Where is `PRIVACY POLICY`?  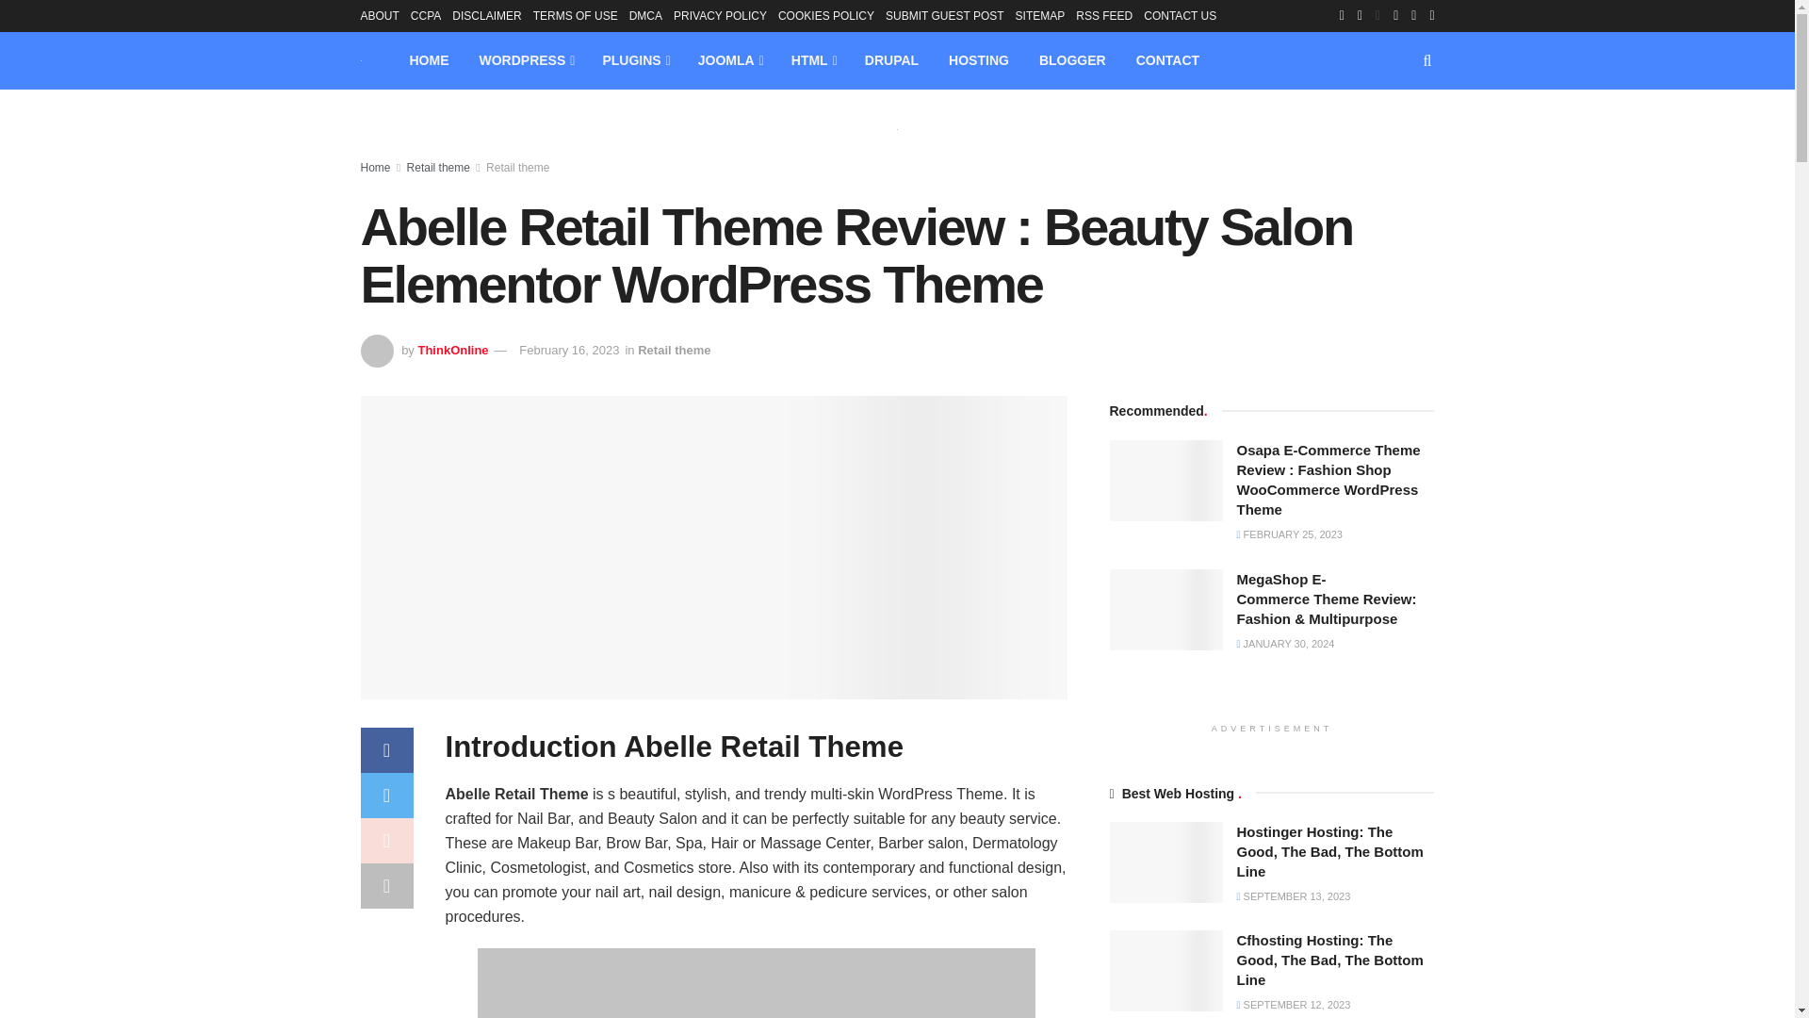 PRIVACY POLICY is located at coordinates (720, 15).